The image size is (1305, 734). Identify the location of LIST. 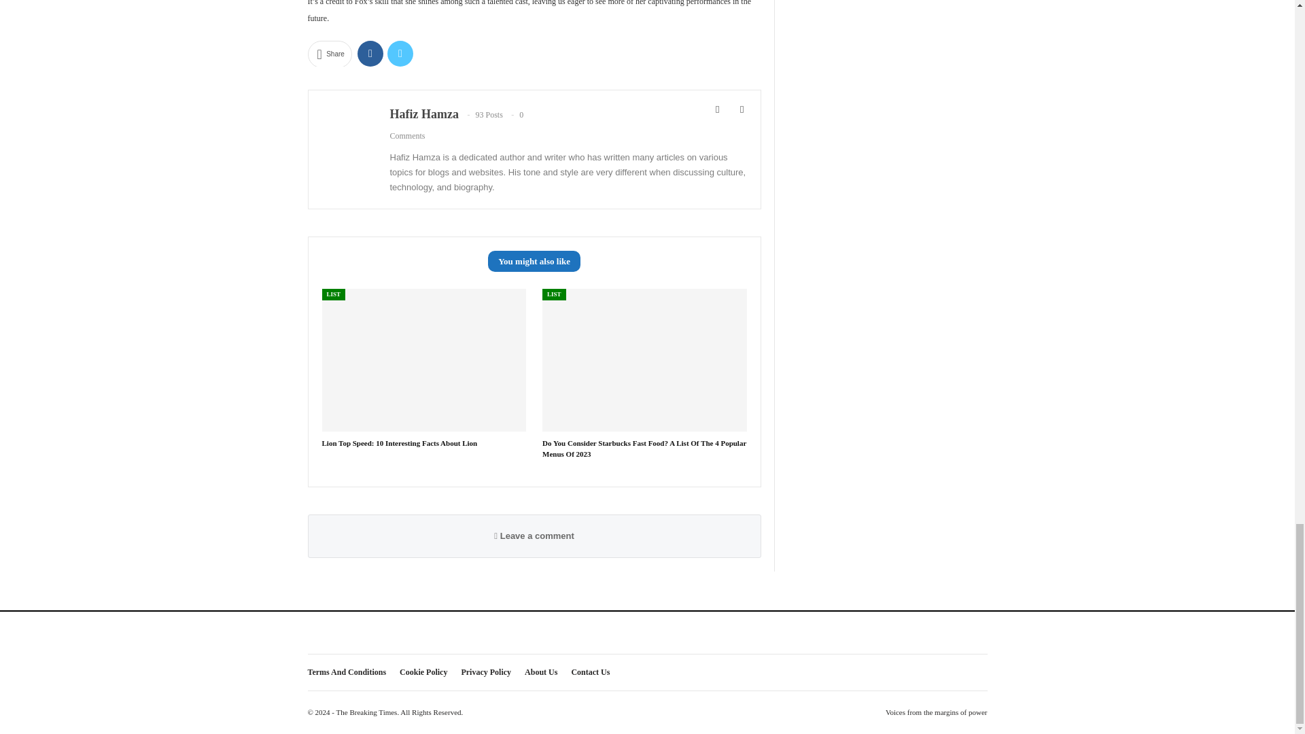
(555, 294).